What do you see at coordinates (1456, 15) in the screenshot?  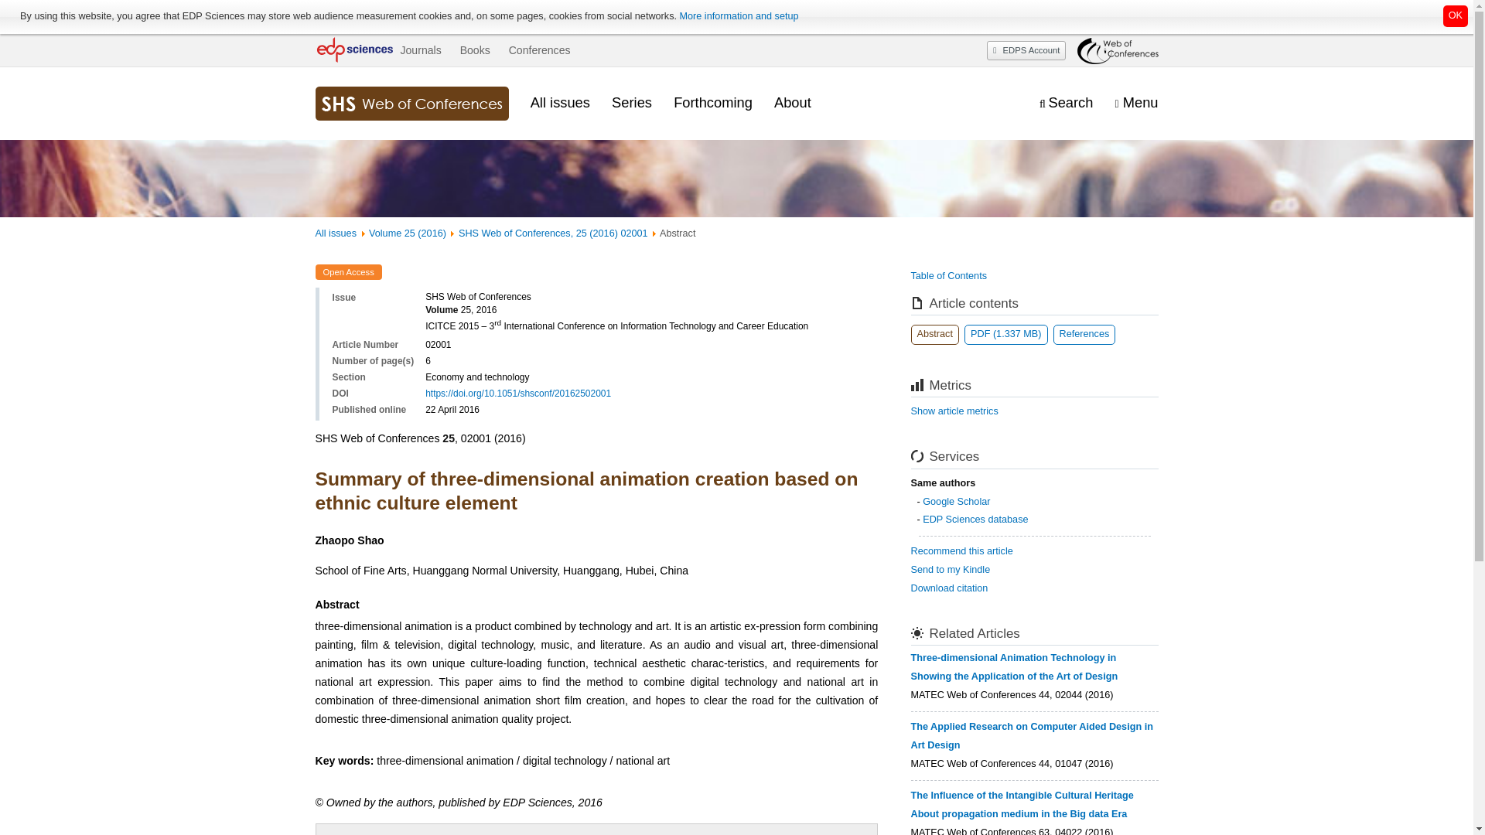 I see `Click to close this notification` at bounding box center [1456, 15].